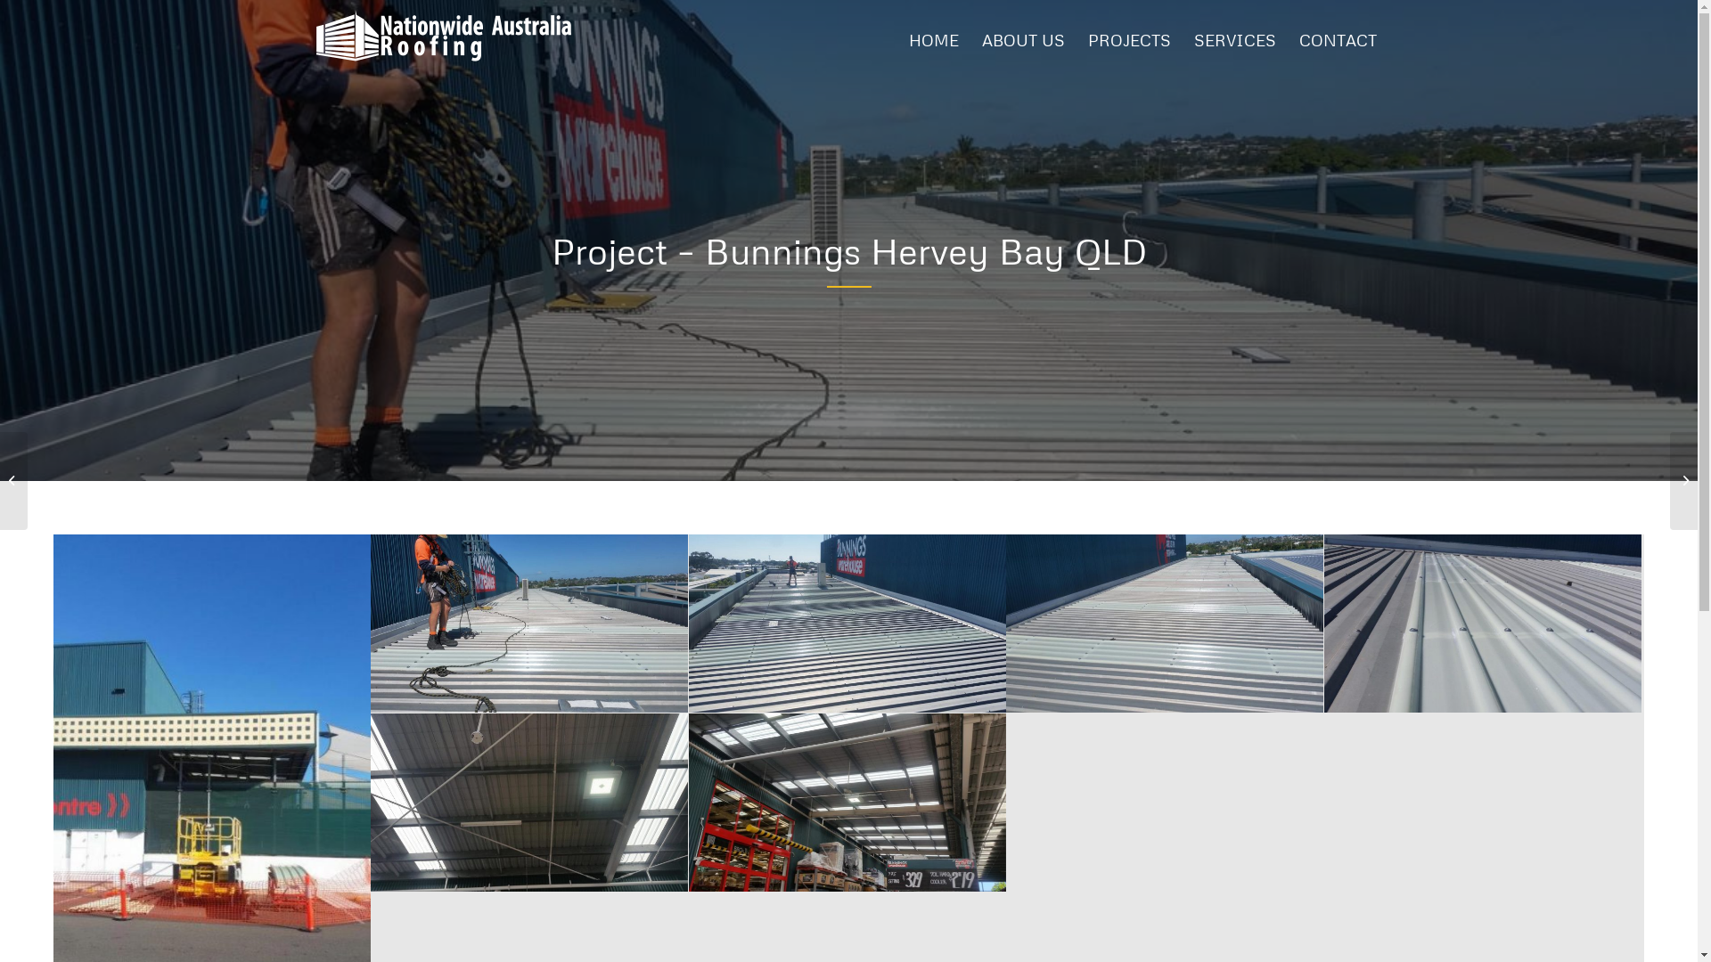  I want to click on ABOUT US, so click(1023, 40).